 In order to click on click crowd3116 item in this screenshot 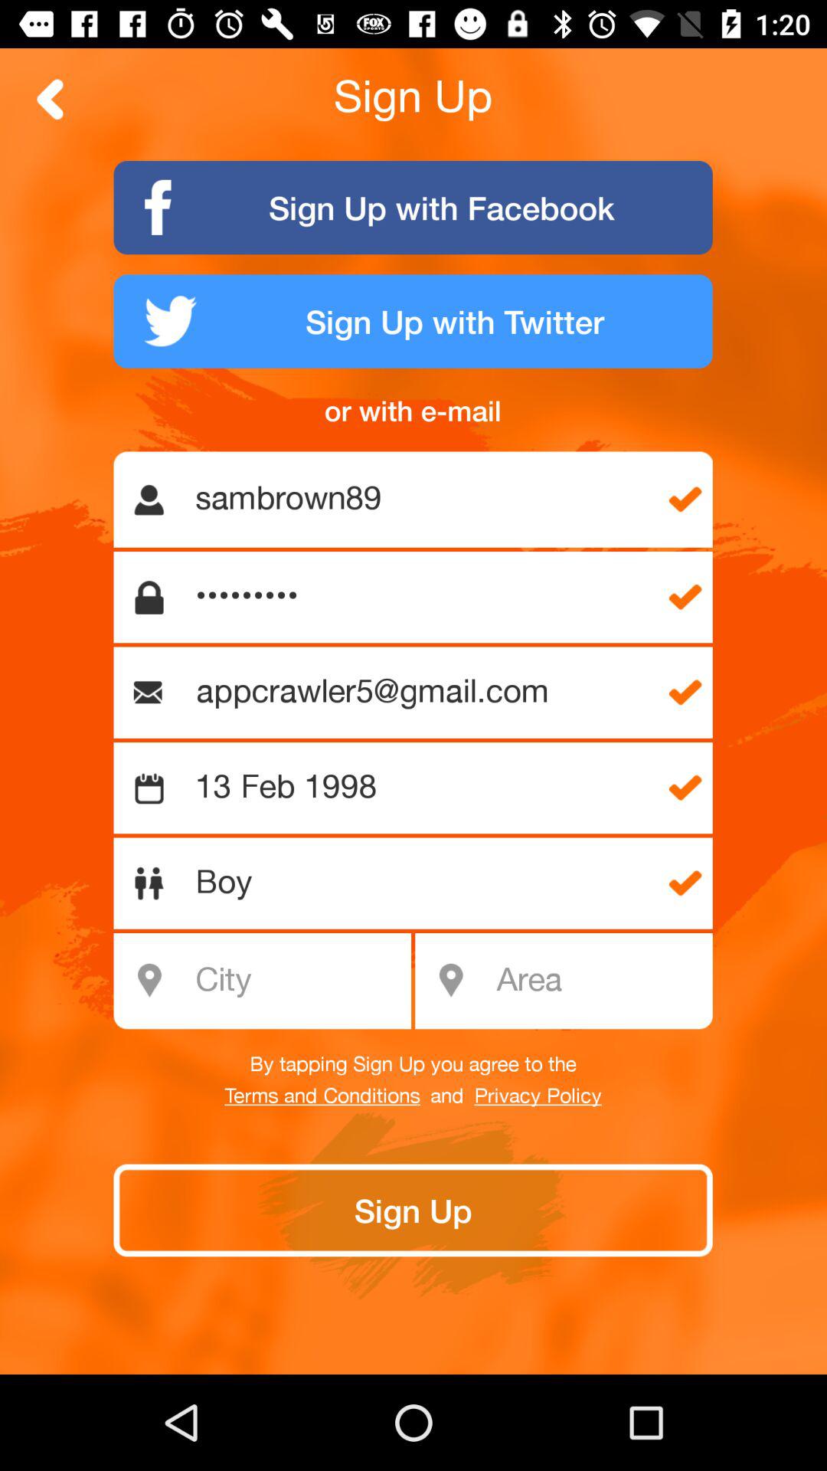, I will do `click(421, 598)`.